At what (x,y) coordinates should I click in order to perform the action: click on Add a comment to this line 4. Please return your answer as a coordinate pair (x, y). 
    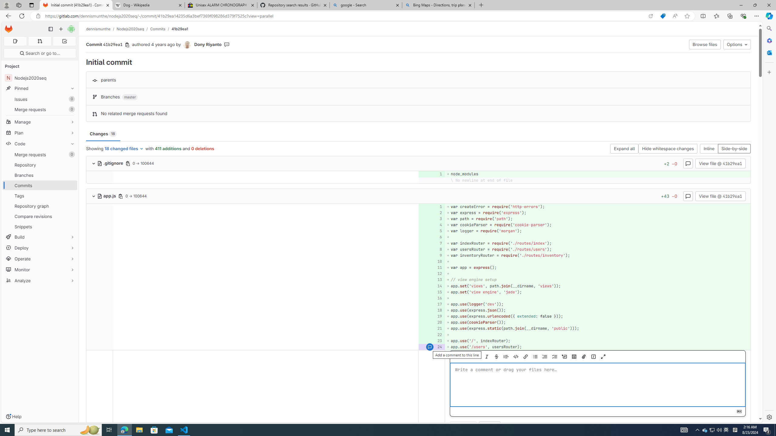
    Looking at the image, I should click on (432, 225).